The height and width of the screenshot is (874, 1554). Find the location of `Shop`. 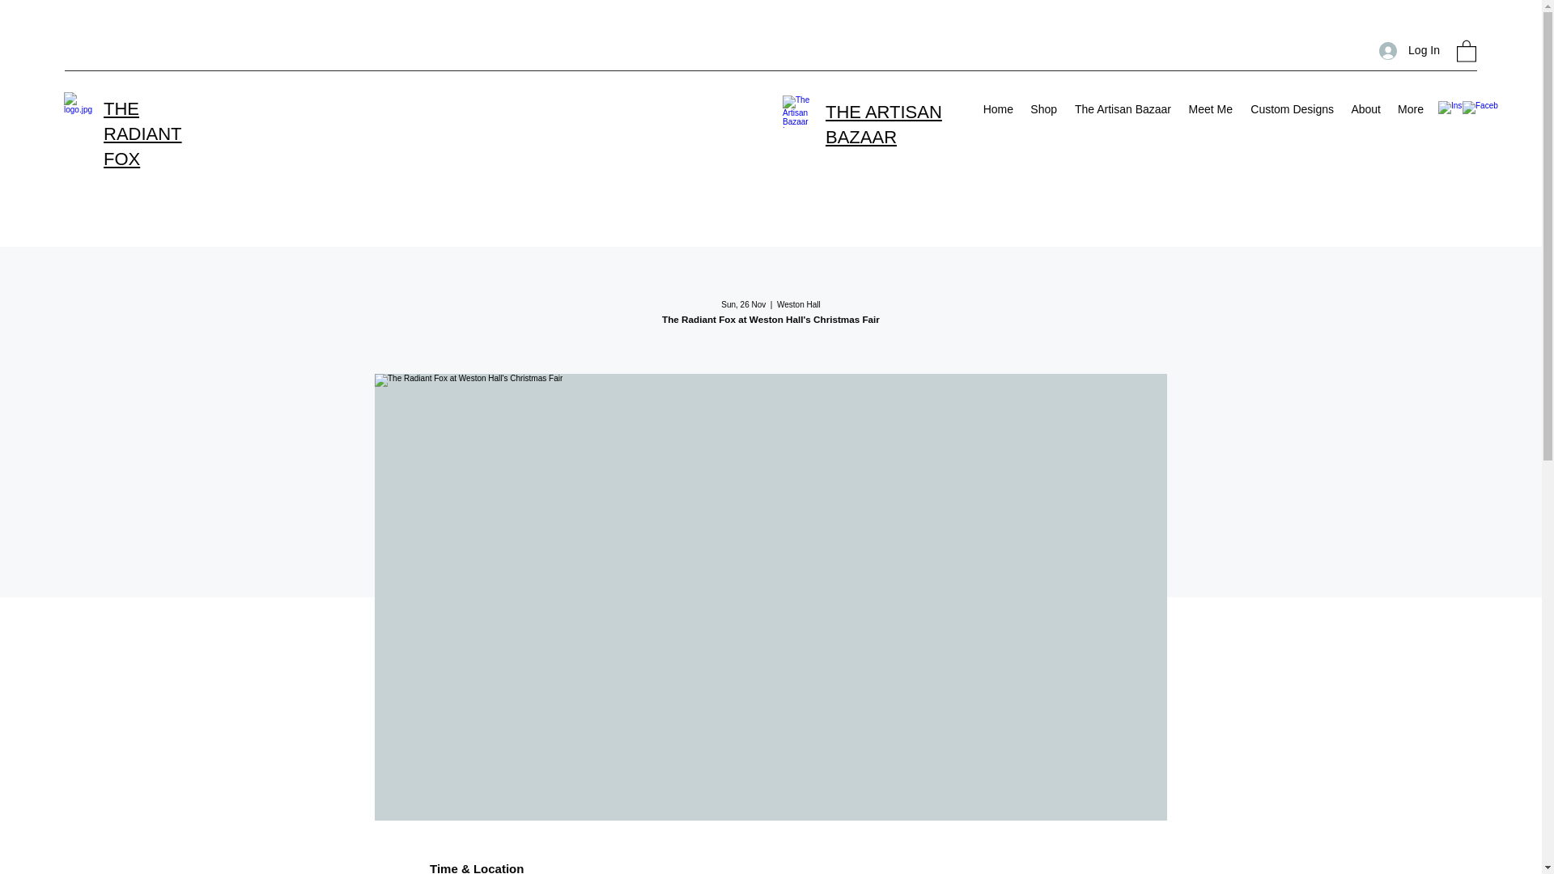

Shop is located at coordinates (1042, 108).